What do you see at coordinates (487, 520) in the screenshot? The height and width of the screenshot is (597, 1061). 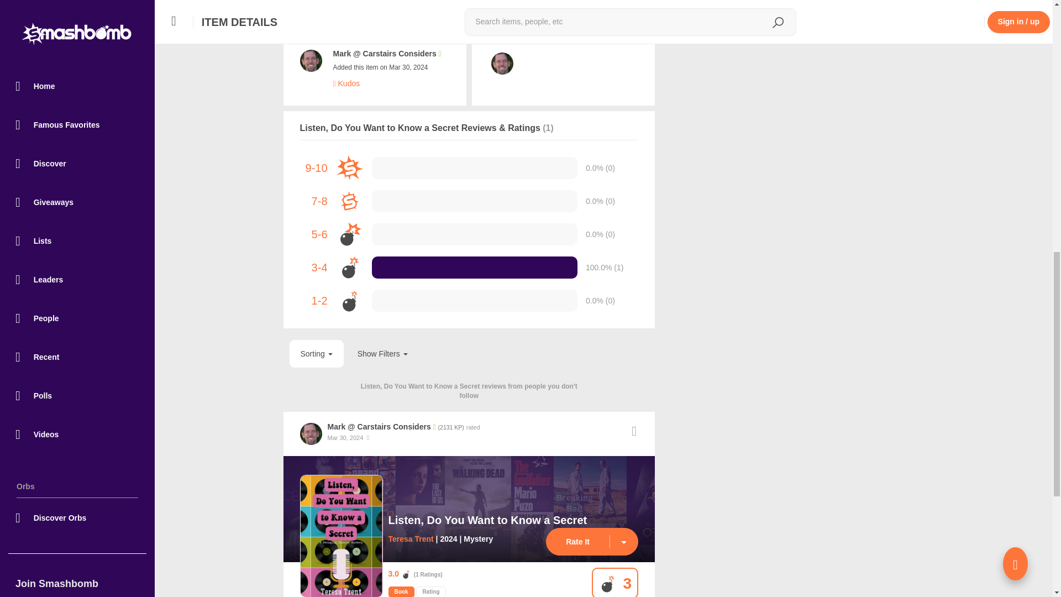 I see `Listen, Do You Want to Know a Secret` at bounding box center [487, 520].